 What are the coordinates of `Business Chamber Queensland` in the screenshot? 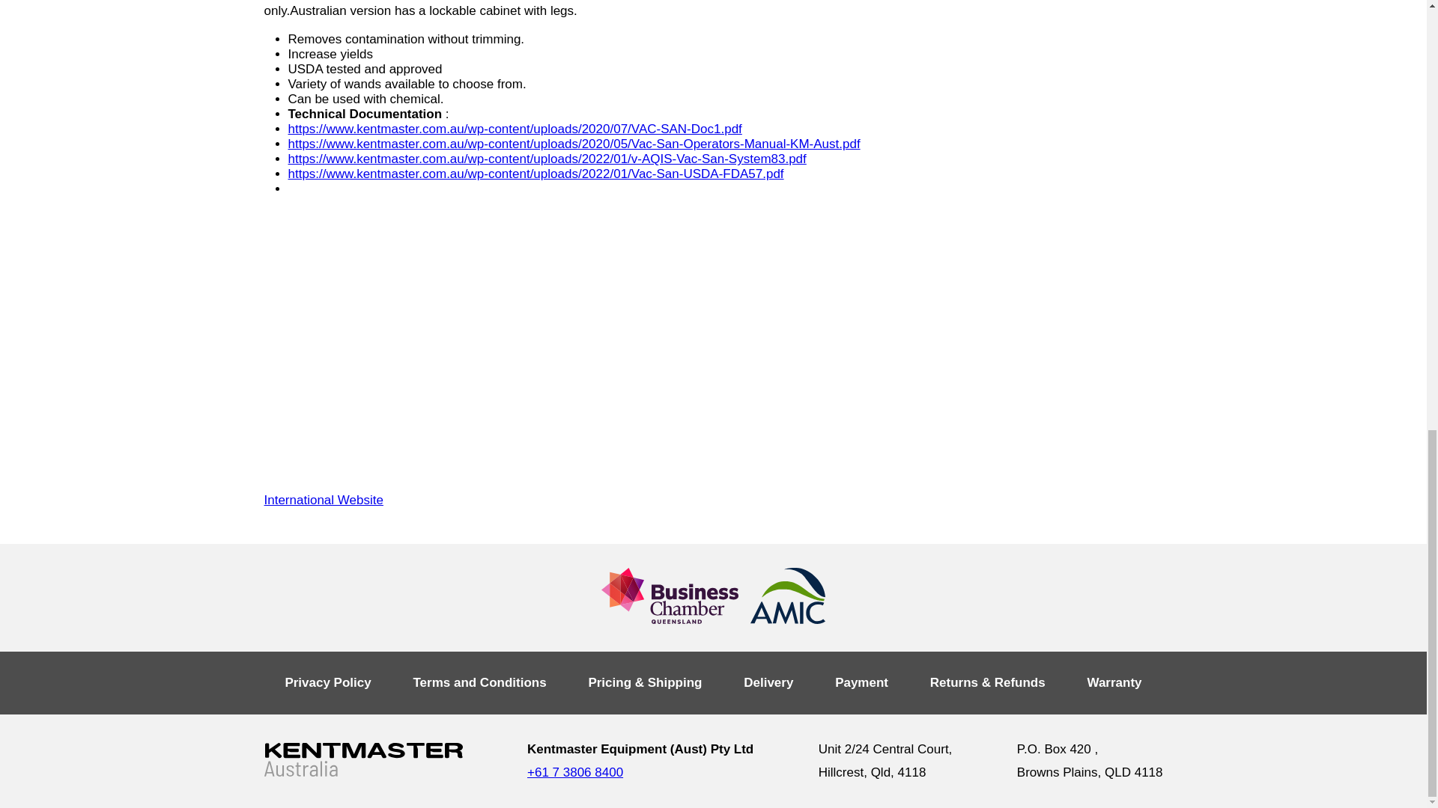 It's located at (670, 596).